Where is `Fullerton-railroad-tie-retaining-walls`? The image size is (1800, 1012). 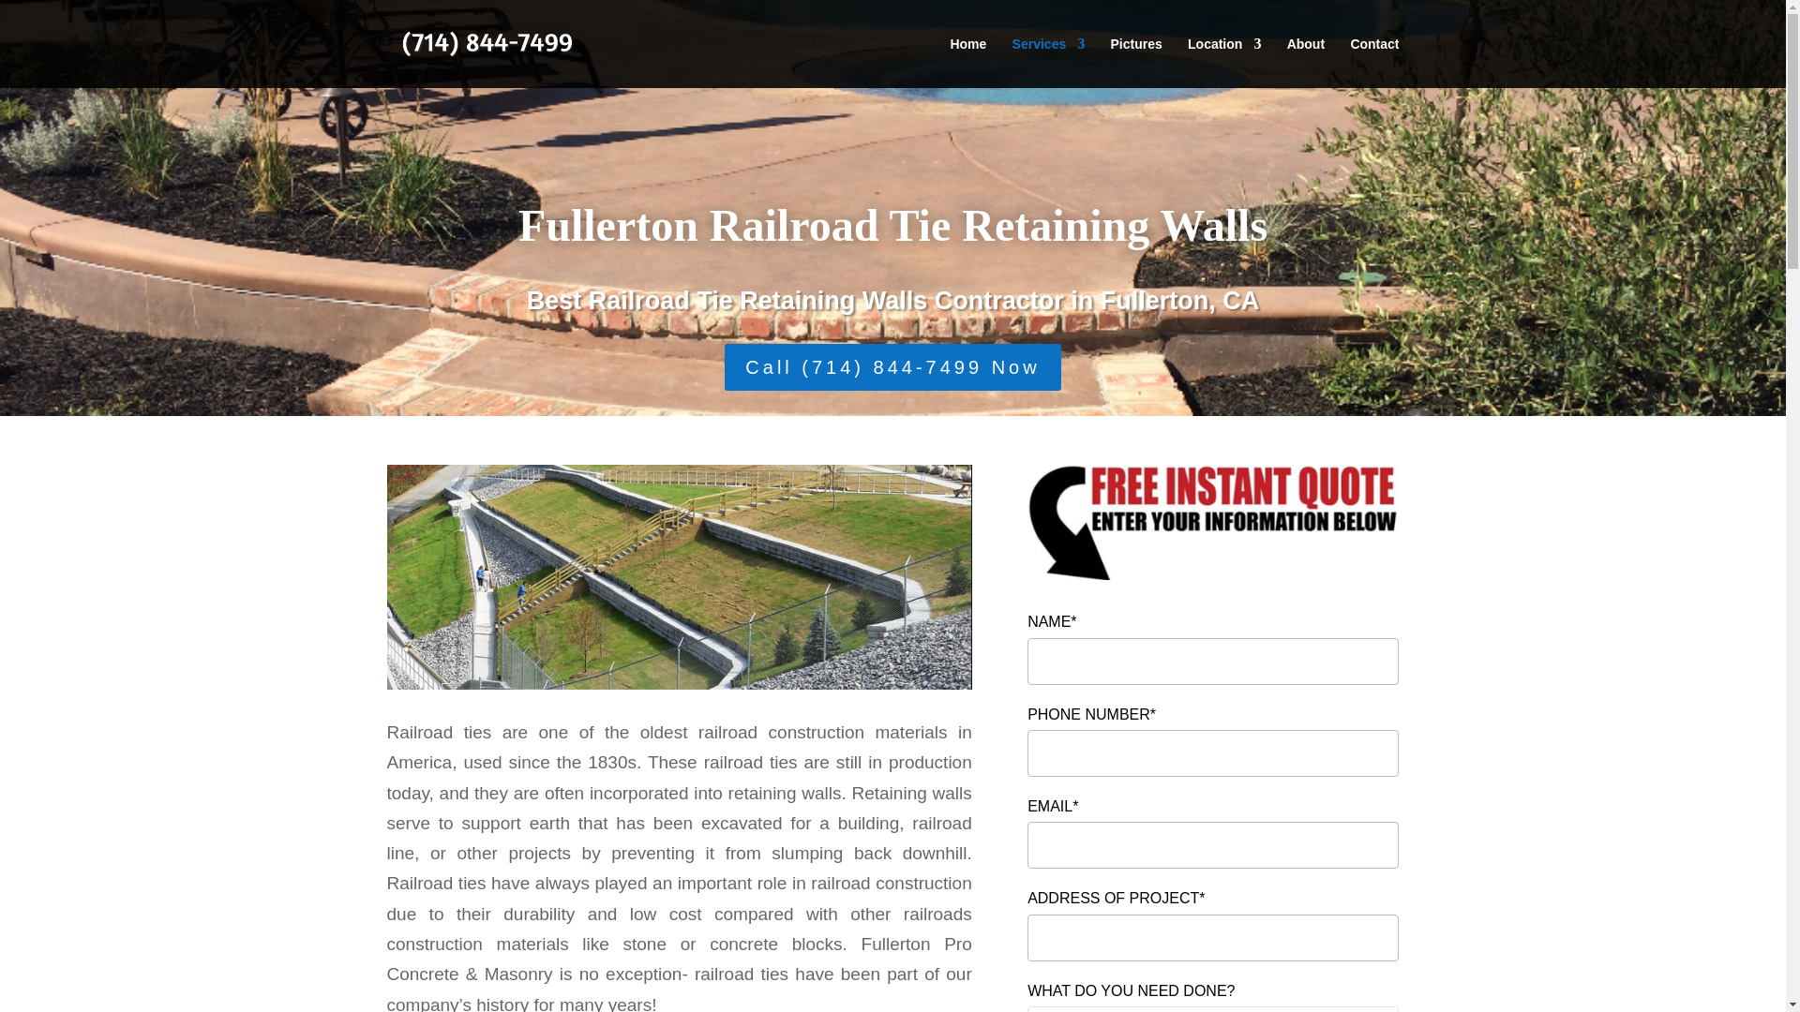
Fullerton-railroad-tie-retaining-walls is located at coordinates (679, 577).